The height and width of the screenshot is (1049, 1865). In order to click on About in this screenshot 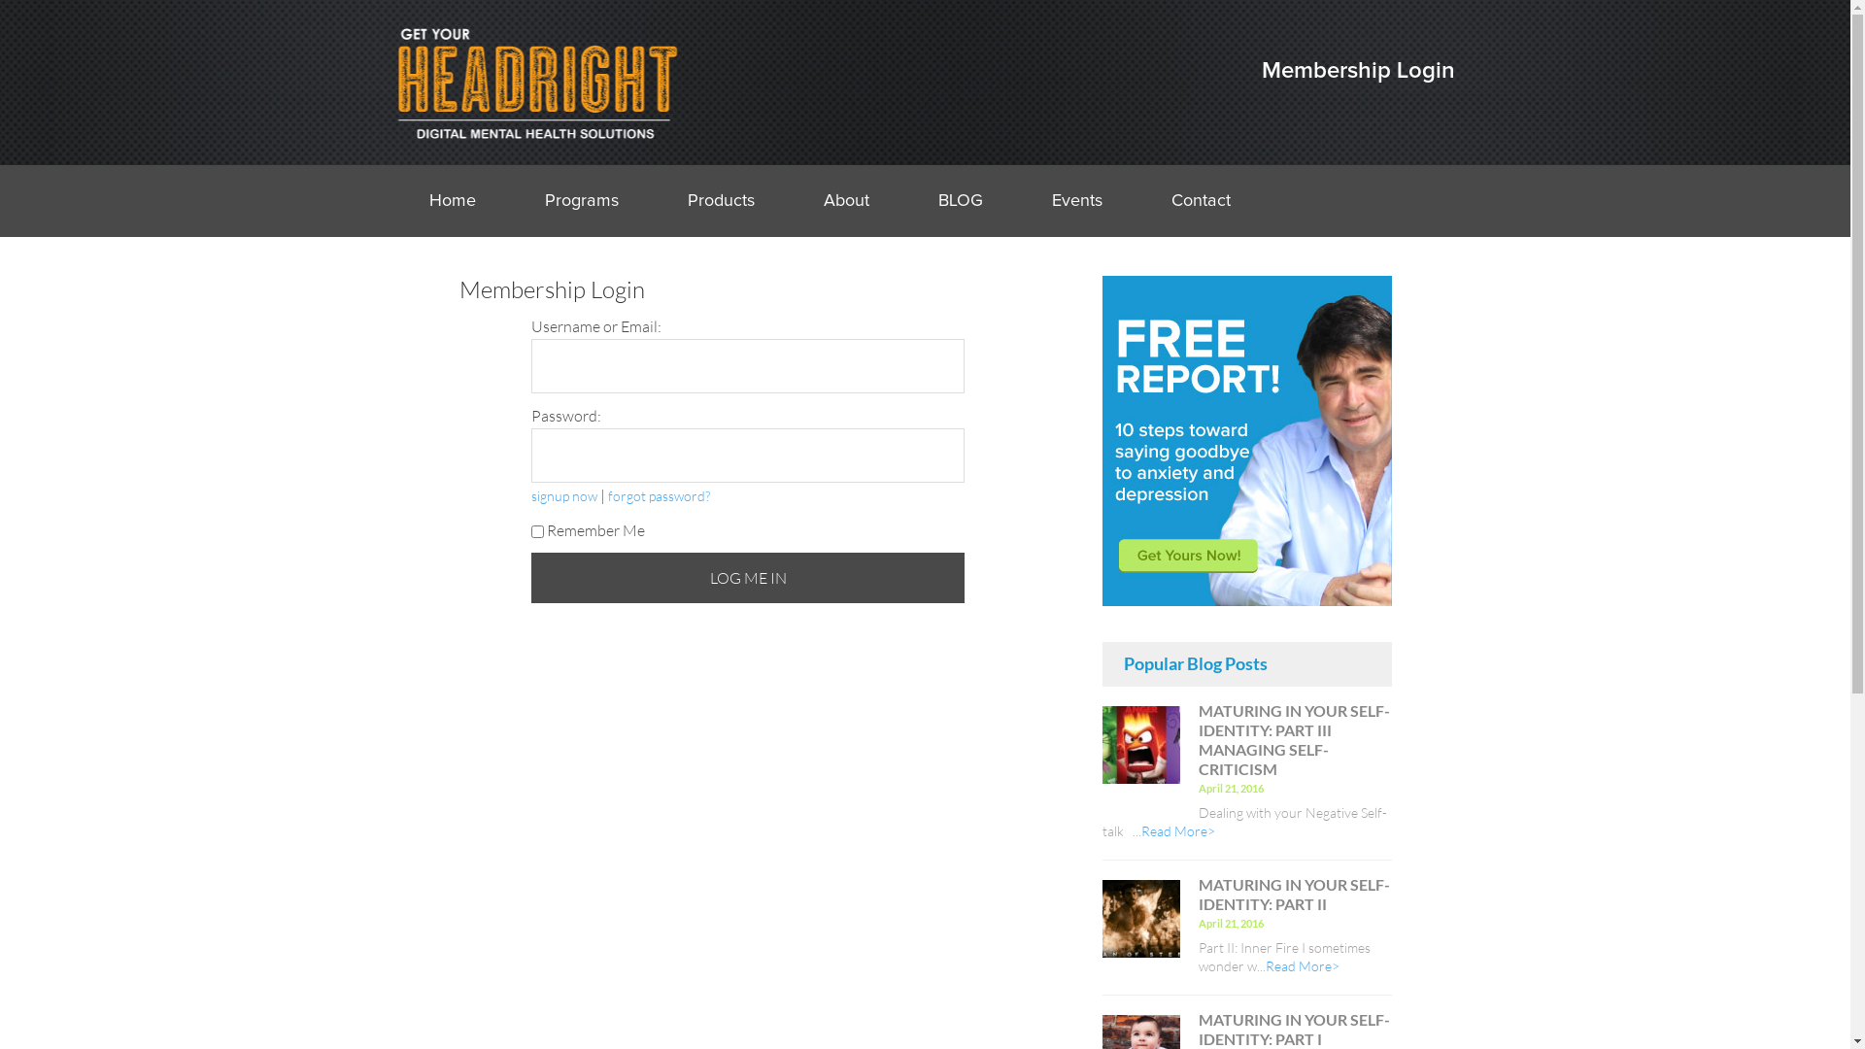, I will do `click(847, 201)`.